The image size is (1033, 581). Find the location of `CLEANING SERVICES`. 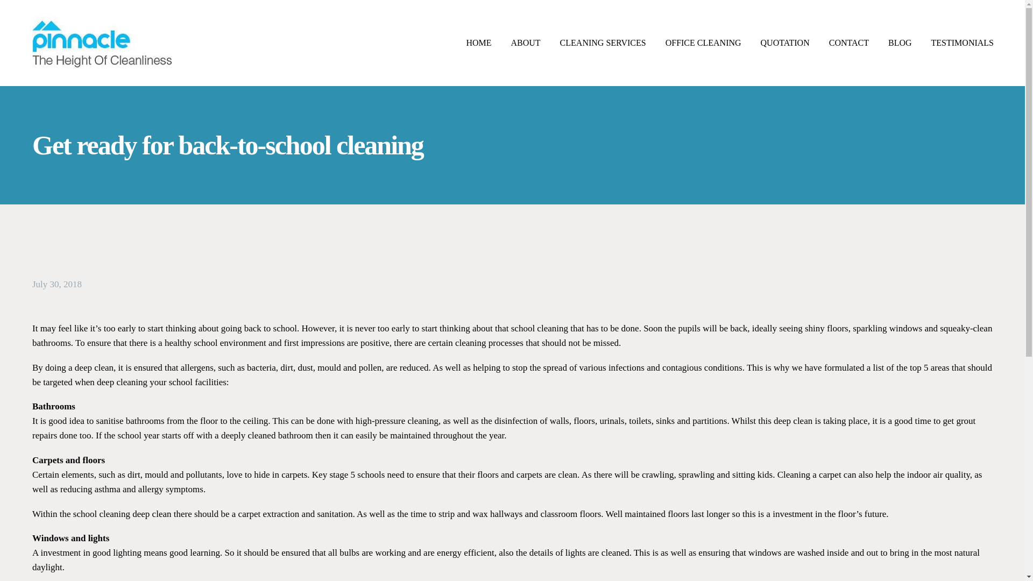

CLEANING SERVICES is located at coordinates (603, 42).